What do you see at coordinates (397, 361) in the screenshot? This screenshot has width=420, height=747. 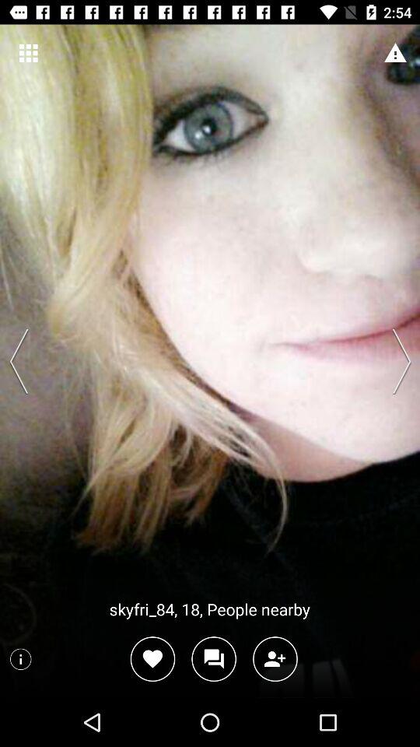 I see `change the person showed show the next person` at bounding box center [397, 361].